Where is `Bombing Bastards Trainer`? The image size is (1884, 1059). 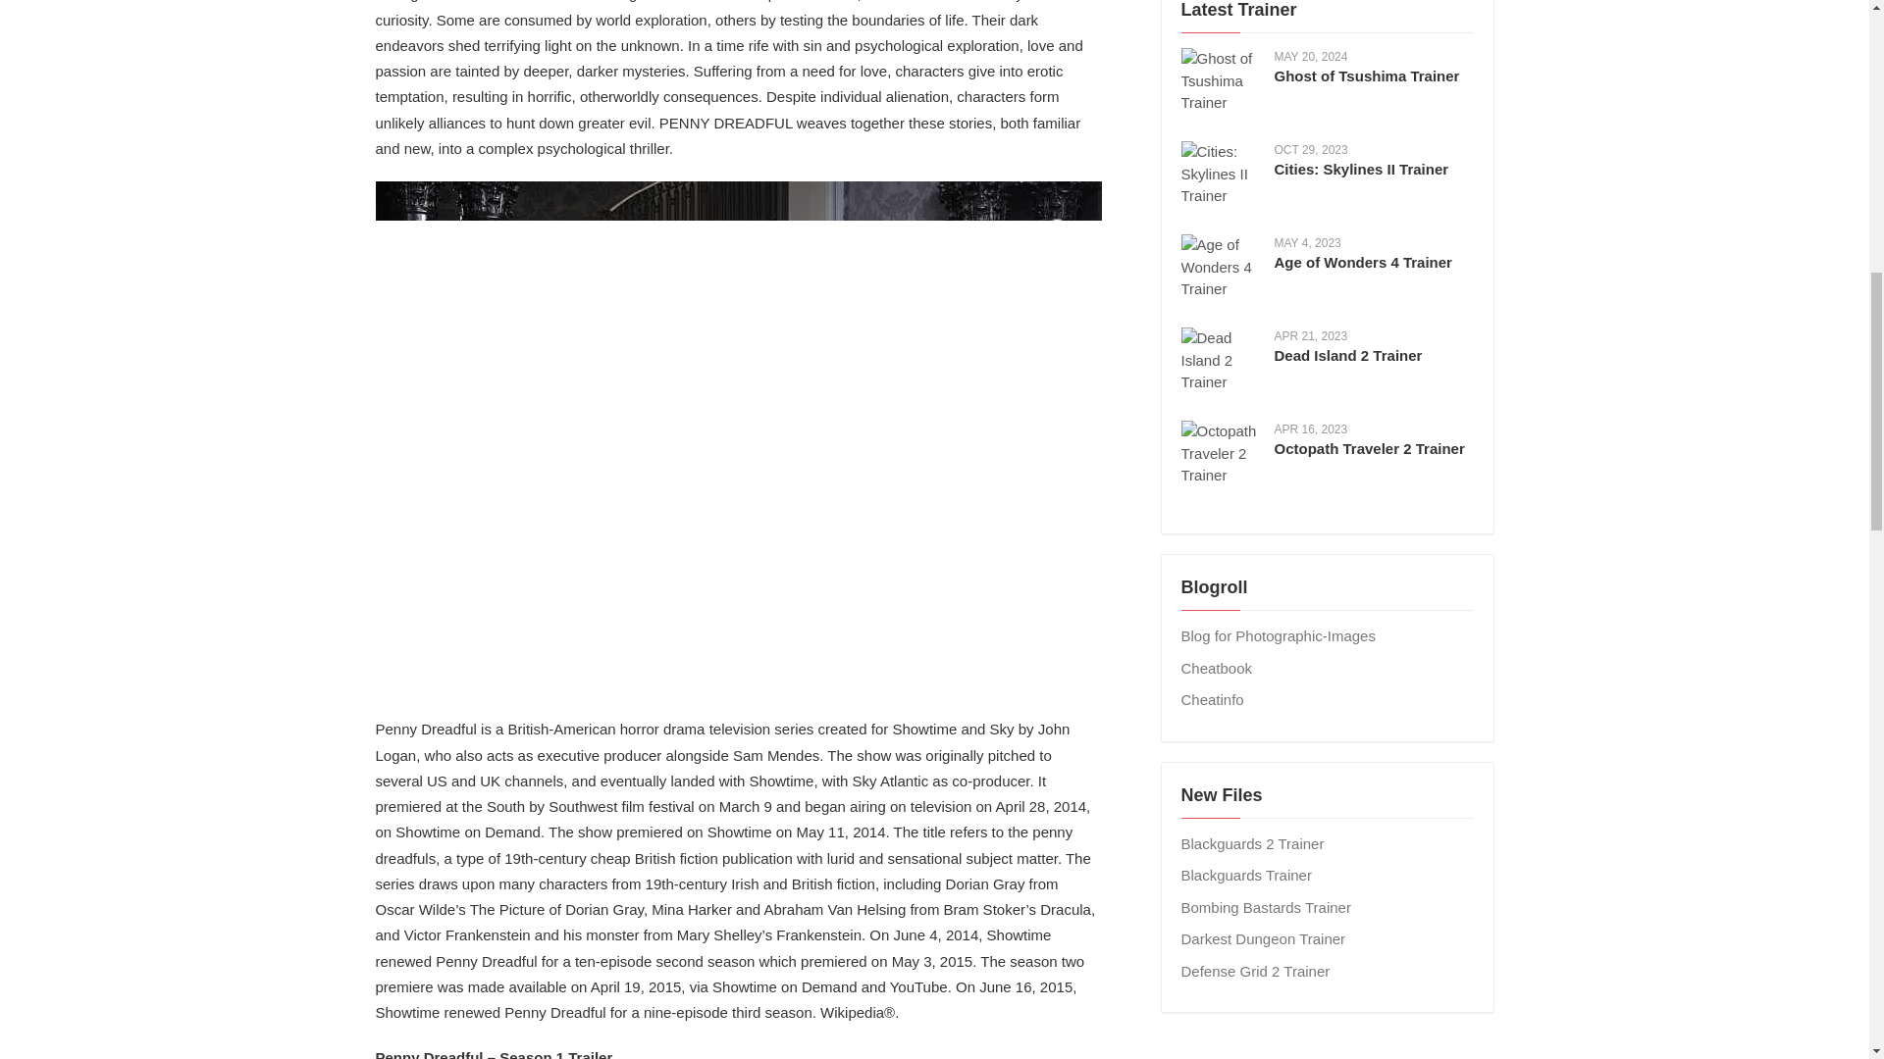
Bombing Bastards Trainer is located at coordinates (1266, 907).